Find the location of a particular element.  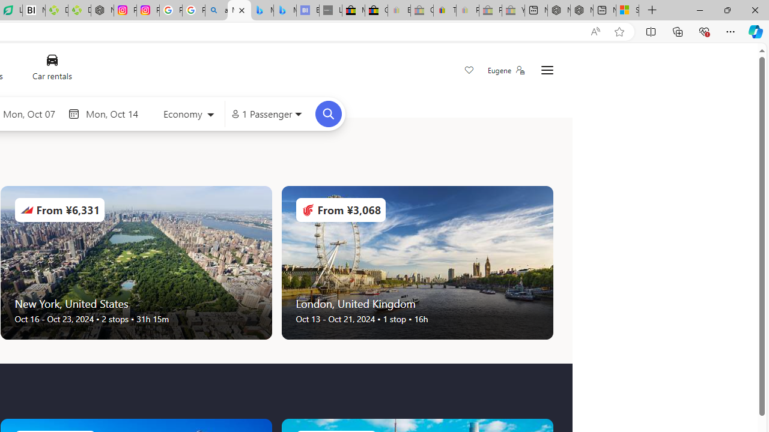

1 Passenger is located at coordinates (267, 114).